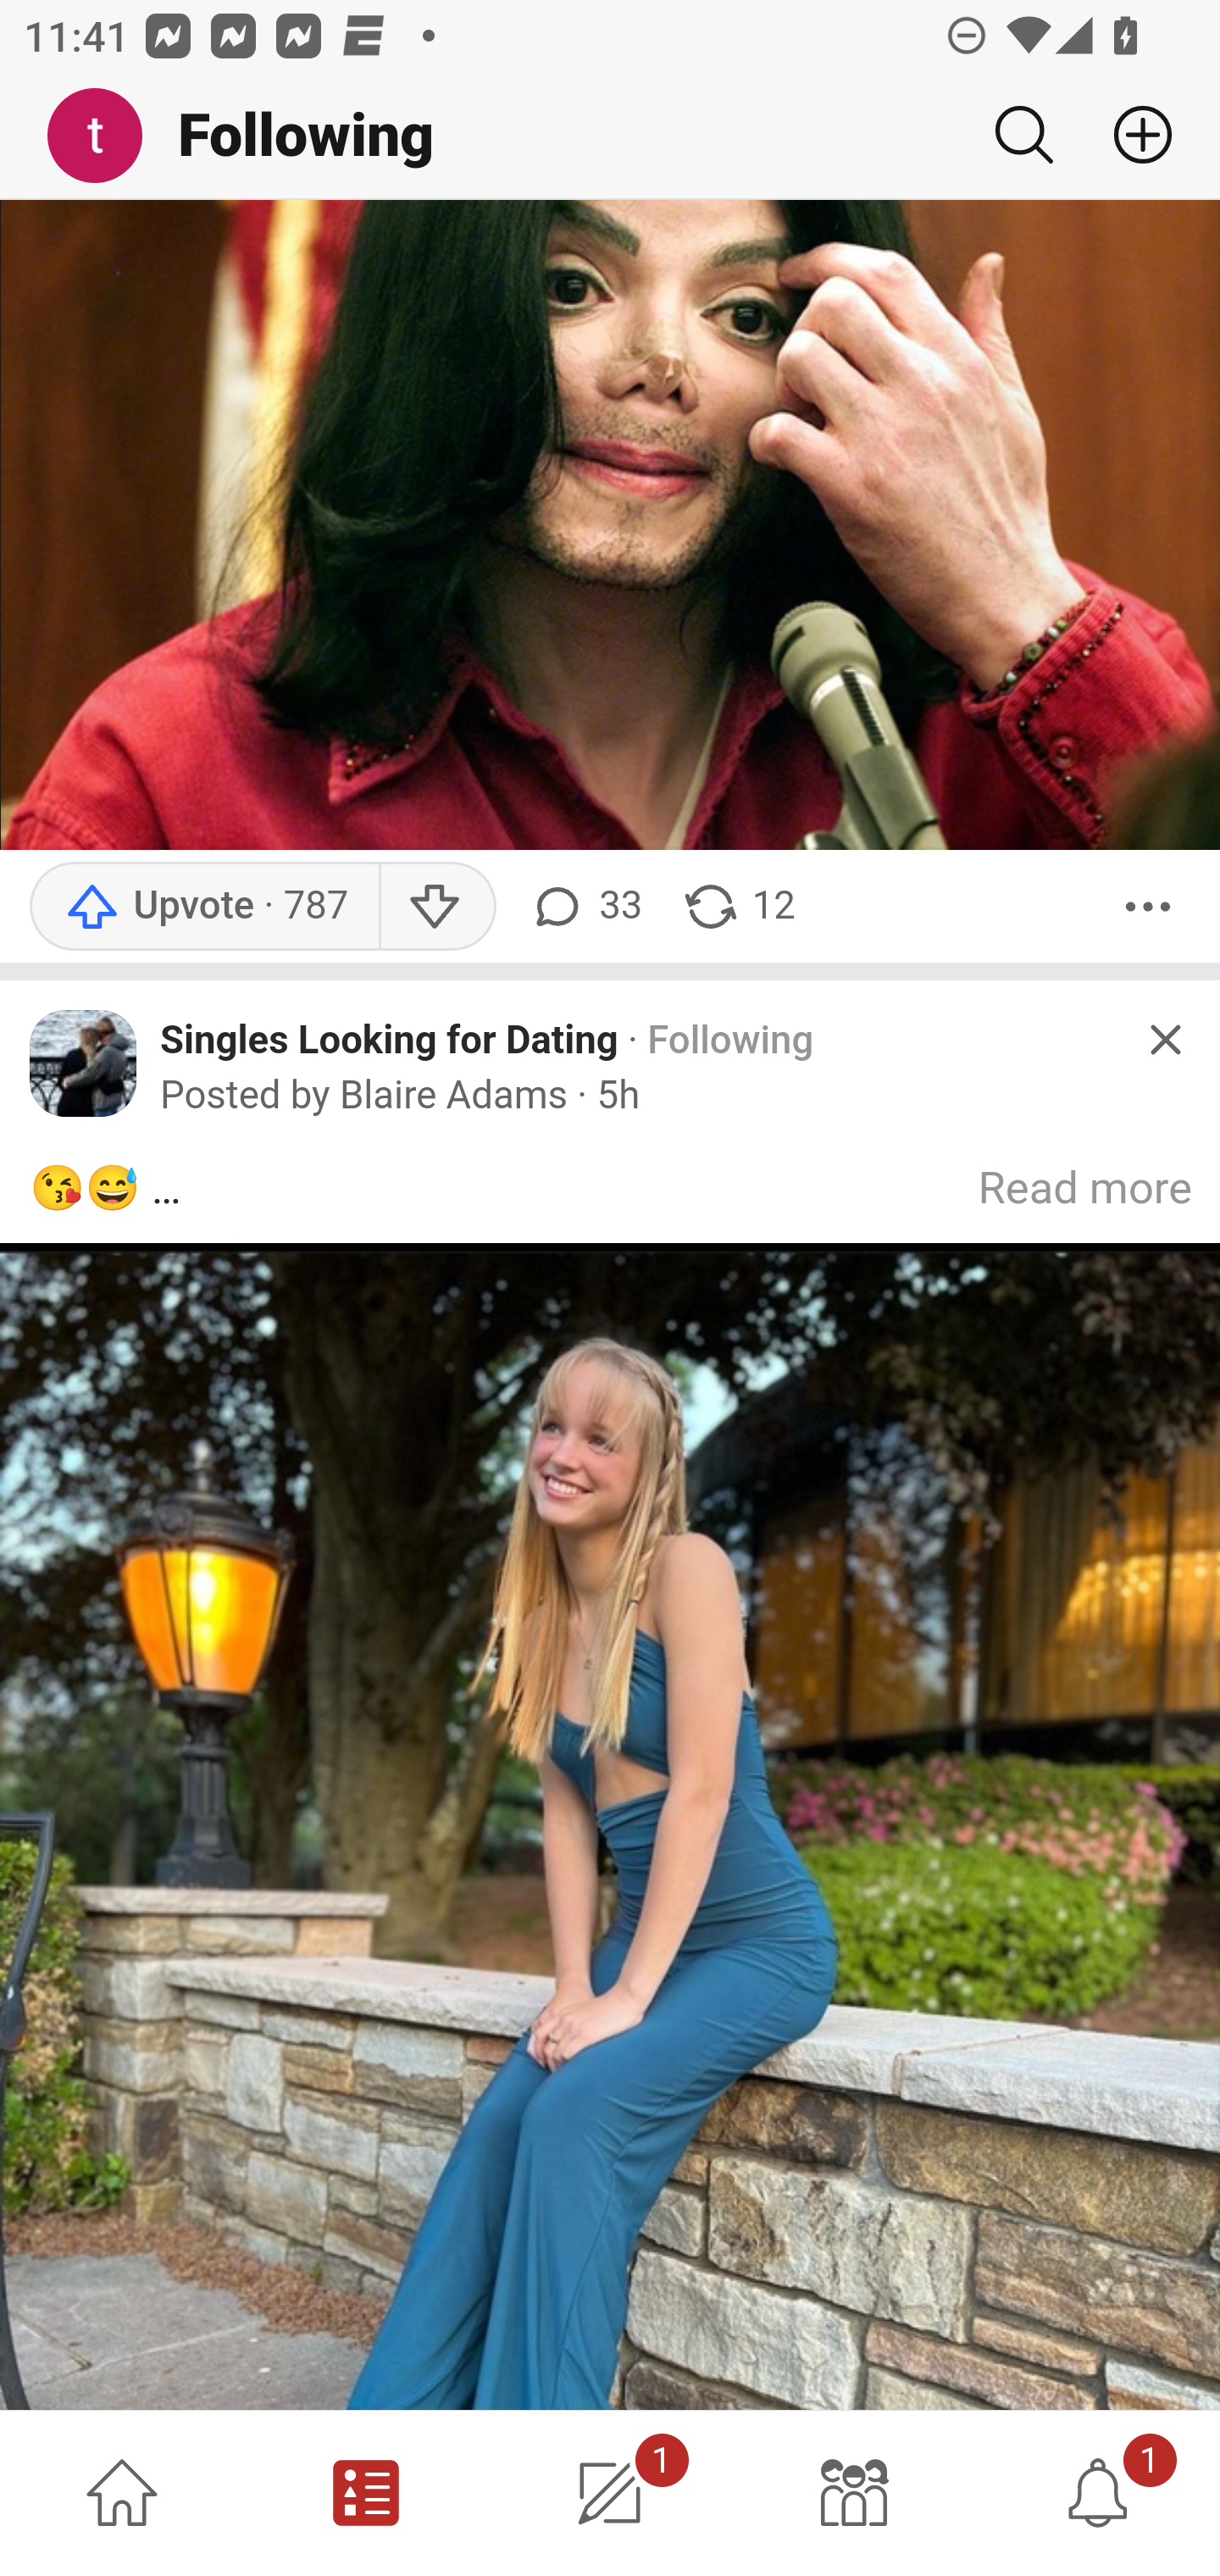 The height and width of the screenshot is (2576, 1220). What do you see at coordinates (1164, 1041) in the screenshot?
I see `Hide` at bounding box center [1164, 1041].